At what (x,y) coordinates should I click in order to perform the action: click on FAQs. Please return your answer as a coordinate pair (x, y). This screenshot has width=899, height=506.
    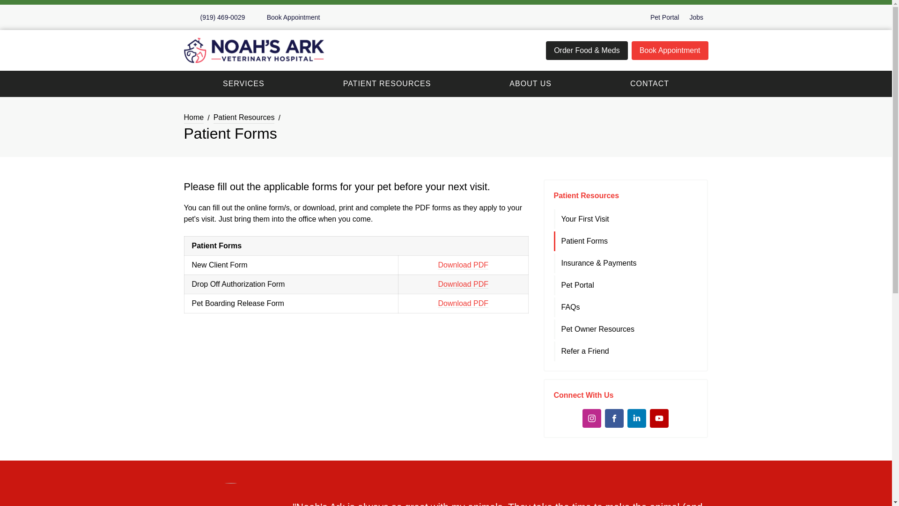
    Looking at the image, I should click on (626, 307).